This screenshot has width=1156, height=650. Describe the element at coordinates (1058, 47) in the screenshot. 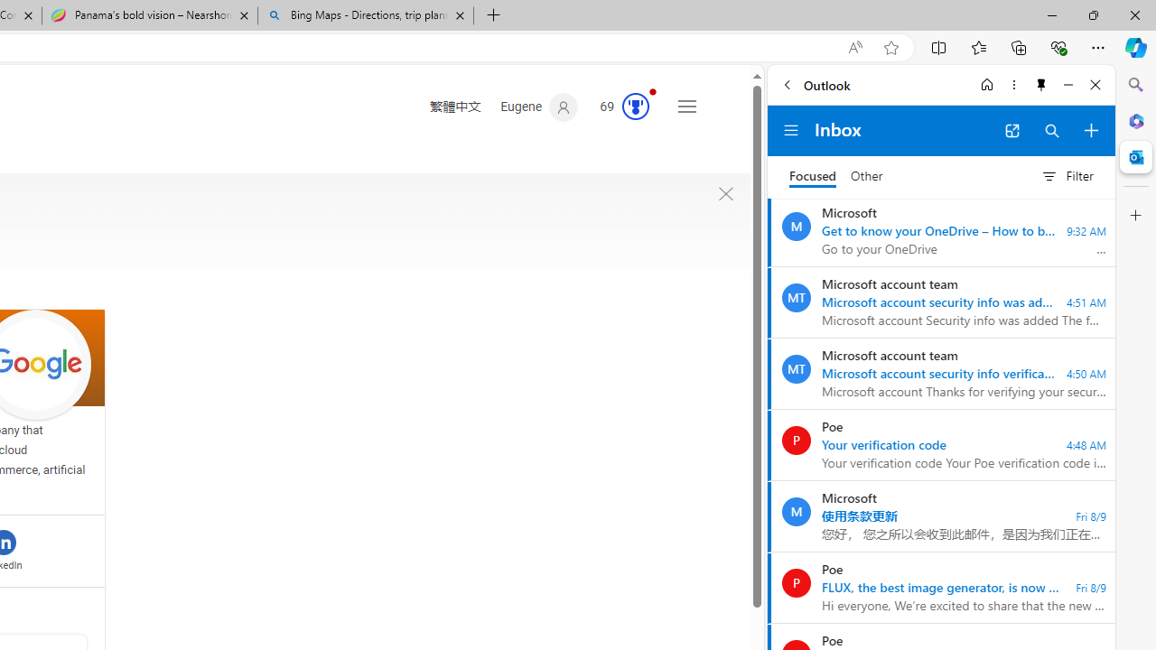

I see `Browser essentials` at that location.